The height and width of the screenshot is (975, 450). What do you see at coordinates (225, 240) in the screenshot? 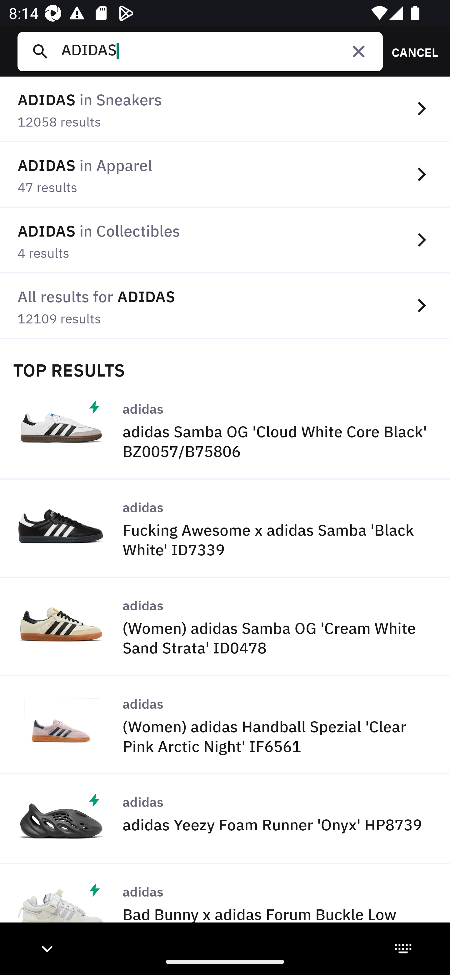
I see `ADIDAS  in Collectibles 4 results ` at bounding box center [225, 240].